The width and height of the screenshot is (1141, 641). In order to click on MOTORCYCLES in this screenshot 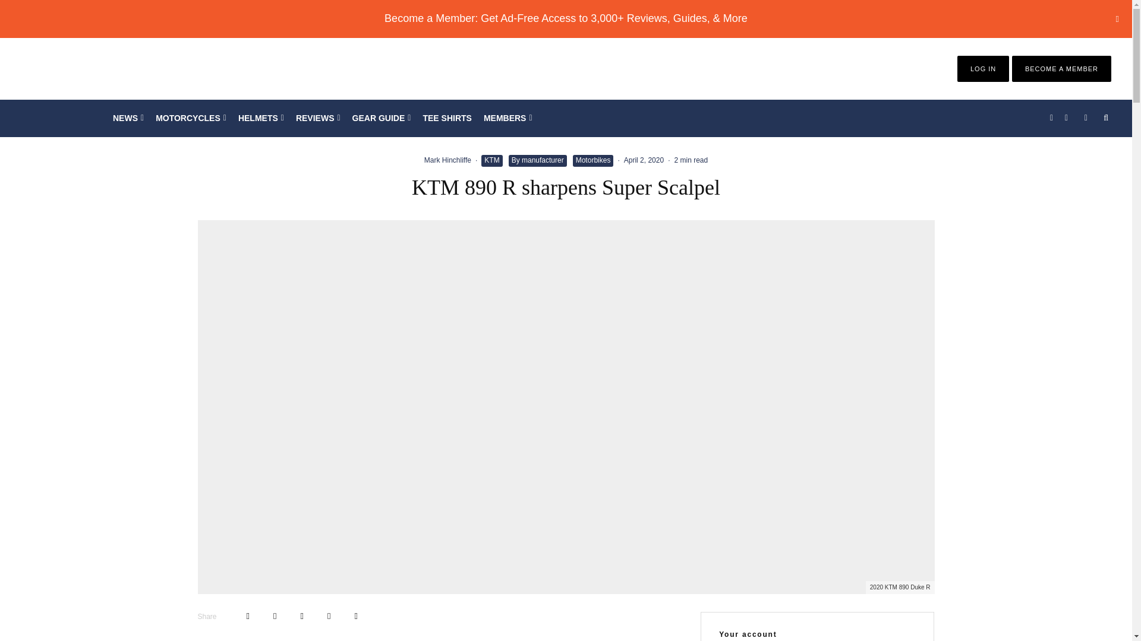, I will do `click(191, 118)`.